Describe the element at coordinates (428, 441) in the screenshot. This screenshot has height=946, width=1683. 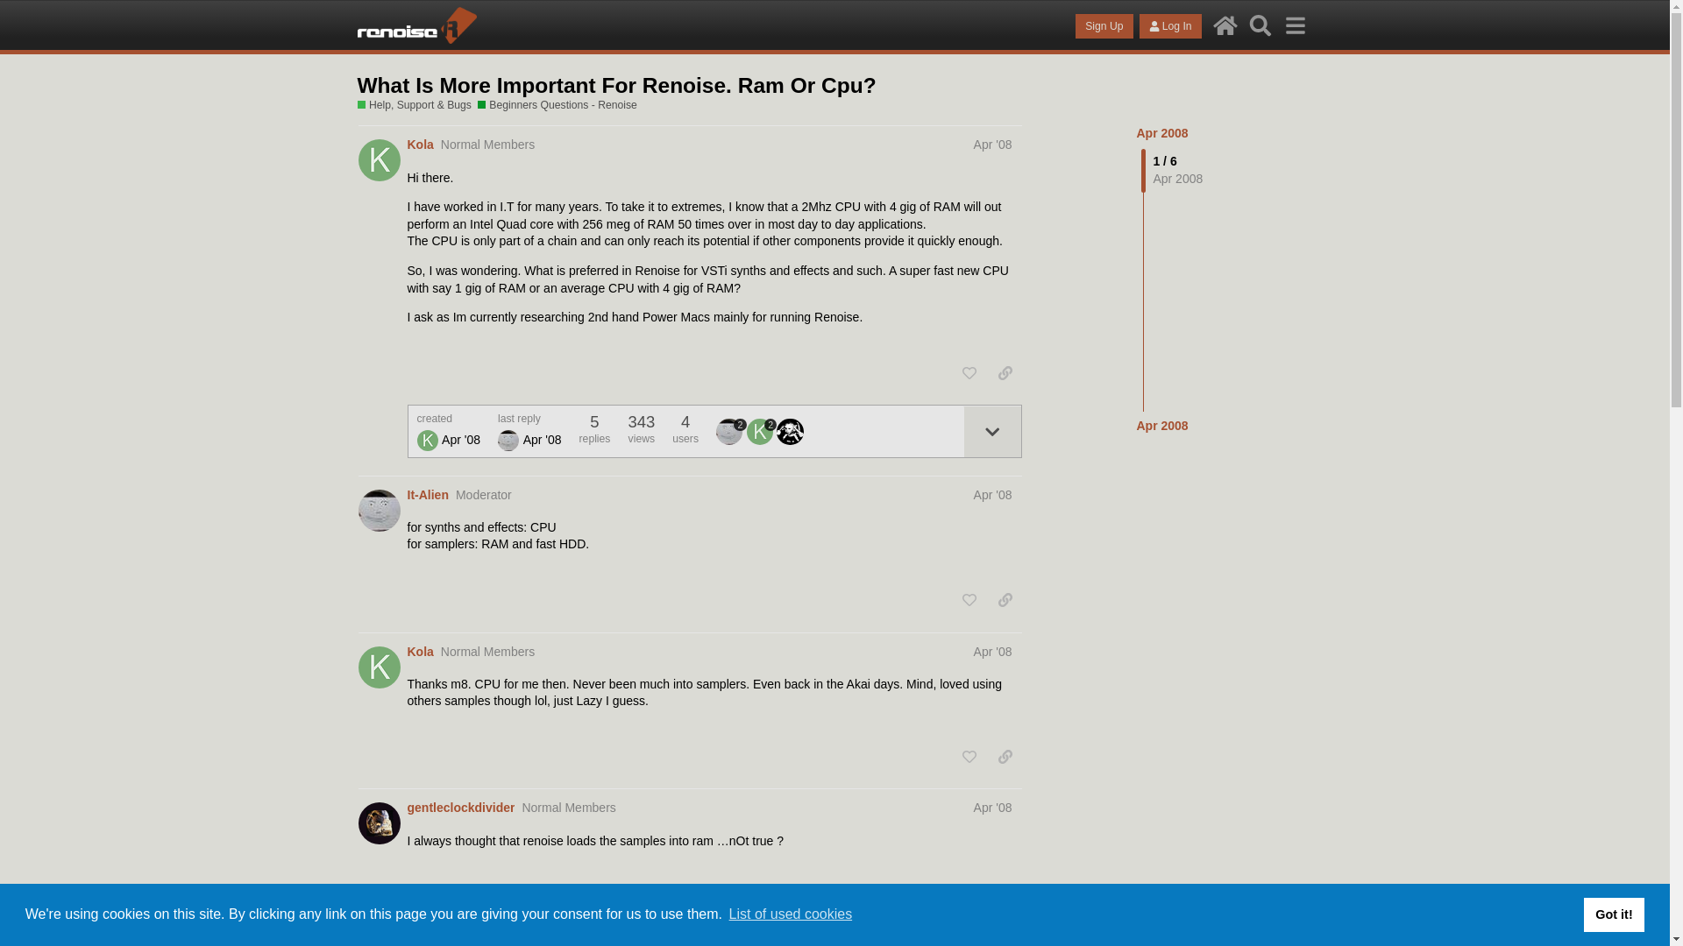
I see `Kola` at that location.